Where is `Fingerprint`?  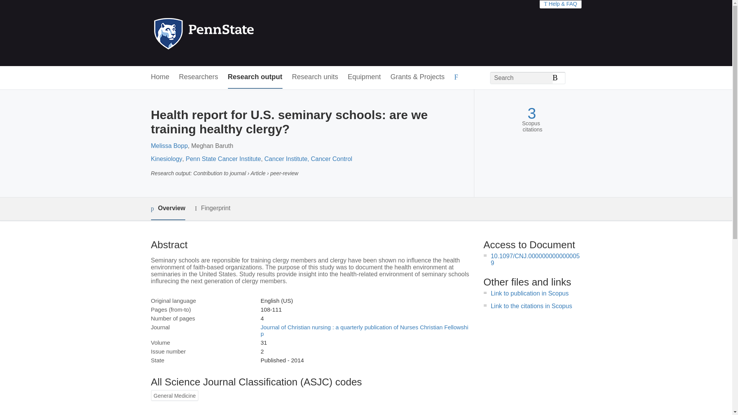
Fingerprint is located at coordinates (212, 208).